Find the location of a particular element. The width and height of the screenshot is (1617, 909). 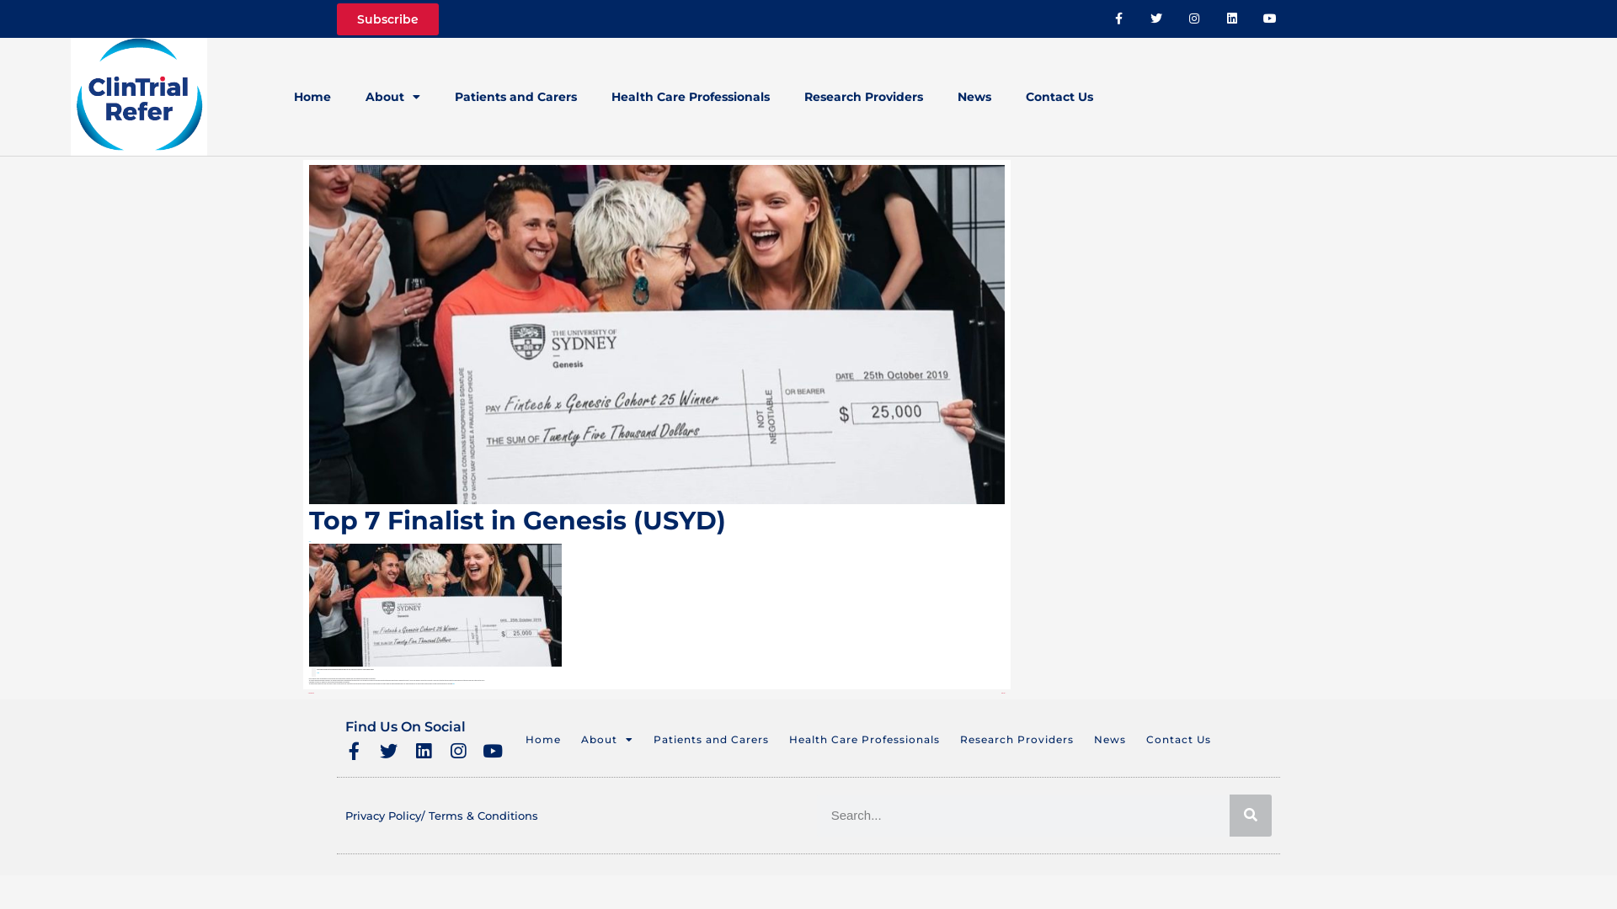

Research Providers is located at coordinates (864, 97).